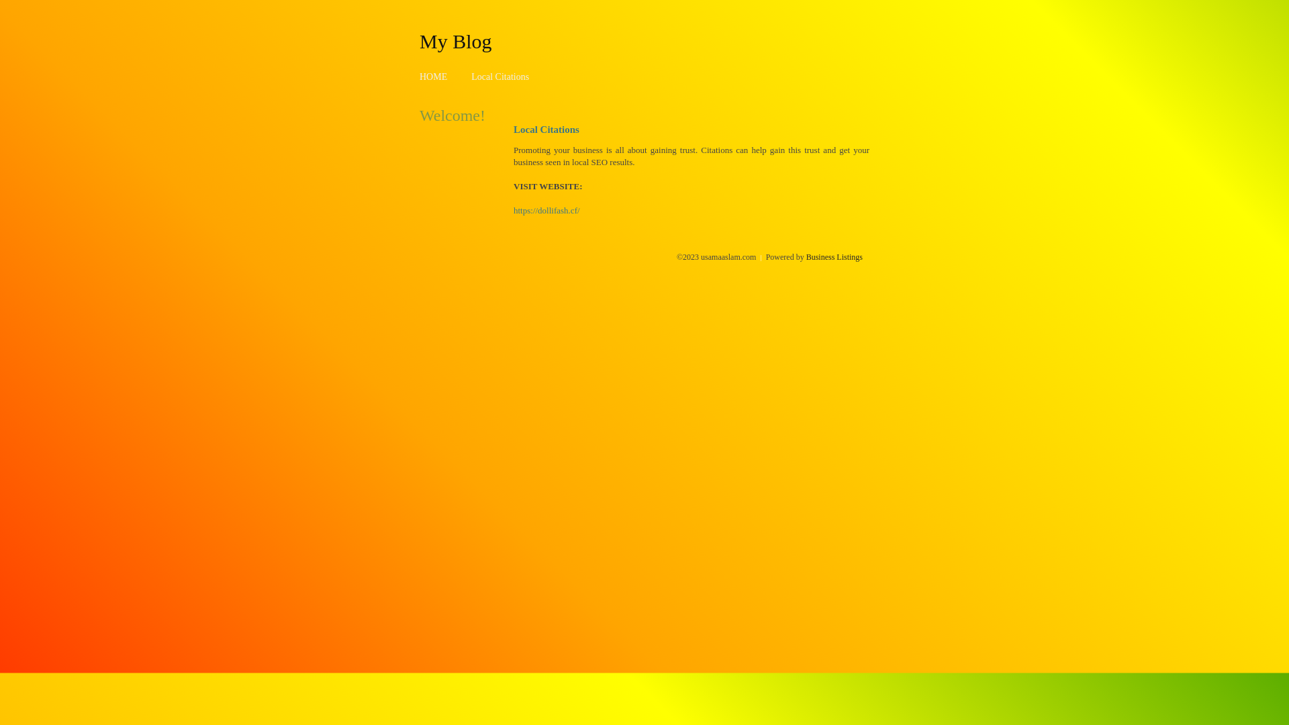 Image resolution: width=1289 pixels, height=725 pixels. Describe the element at coordinates (834, 257) in the screenshot. I see `Business Listings` at that location.